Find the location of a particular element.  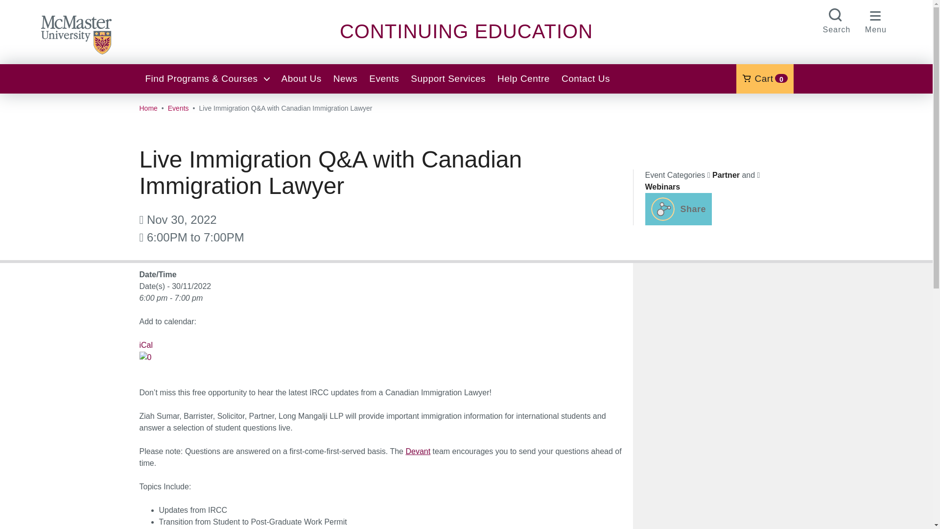

Events is located at coordinates (301, 78).